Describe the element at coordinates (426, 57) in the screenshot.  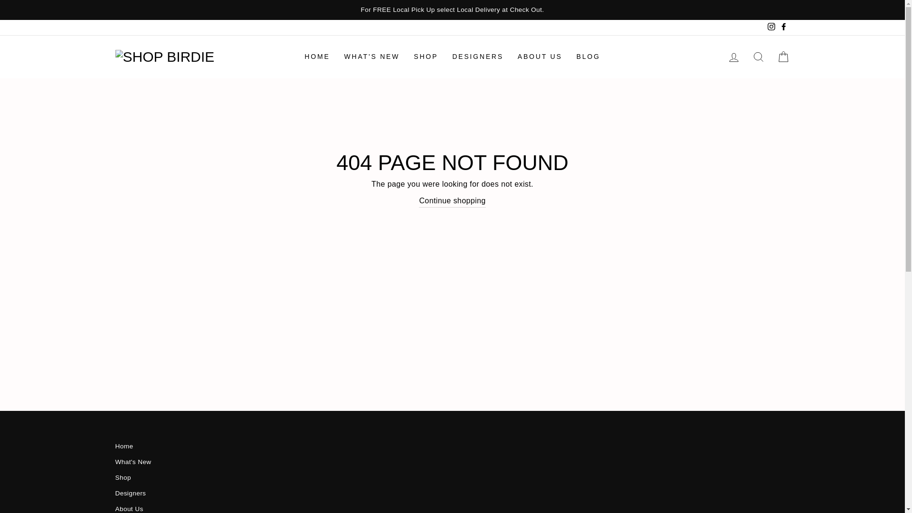
I see `SHOP` at that location.